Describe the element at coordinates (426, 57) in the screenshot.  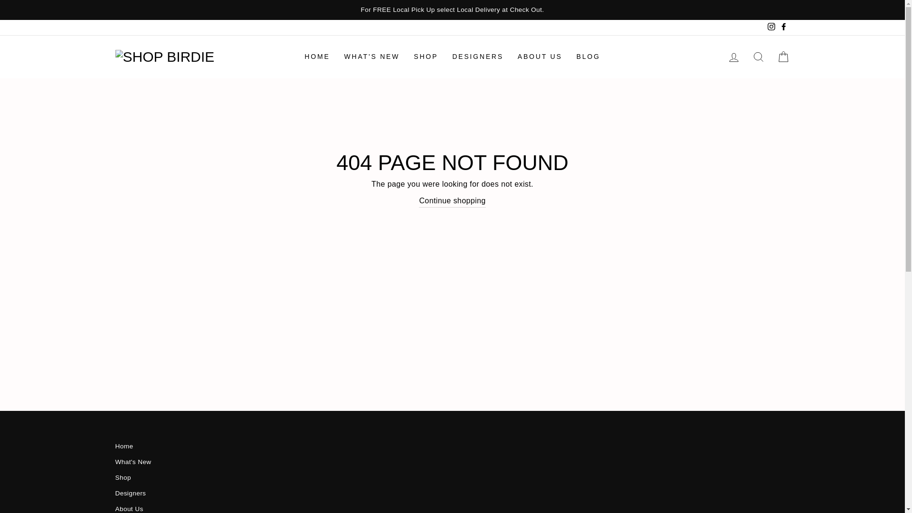
I see `SHOP` at that location.